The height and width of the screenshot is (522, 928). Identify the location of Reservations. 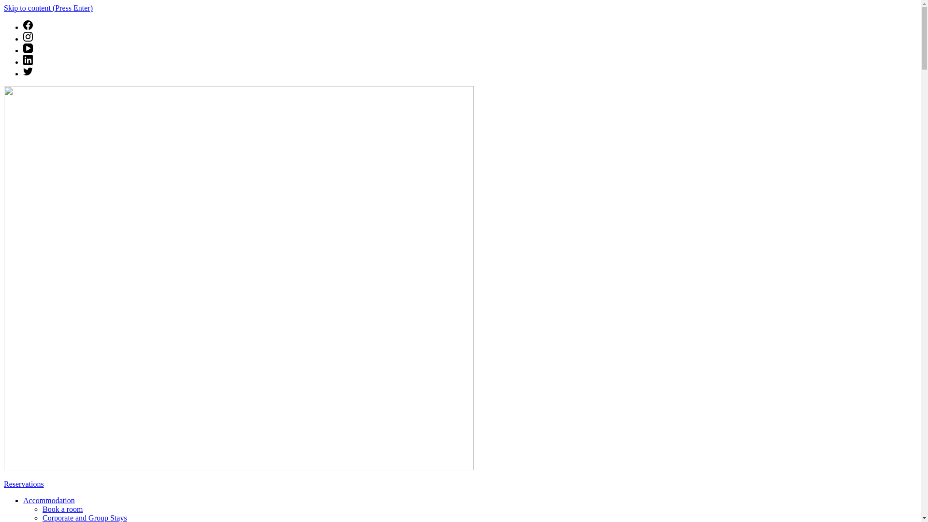
(24, 484).